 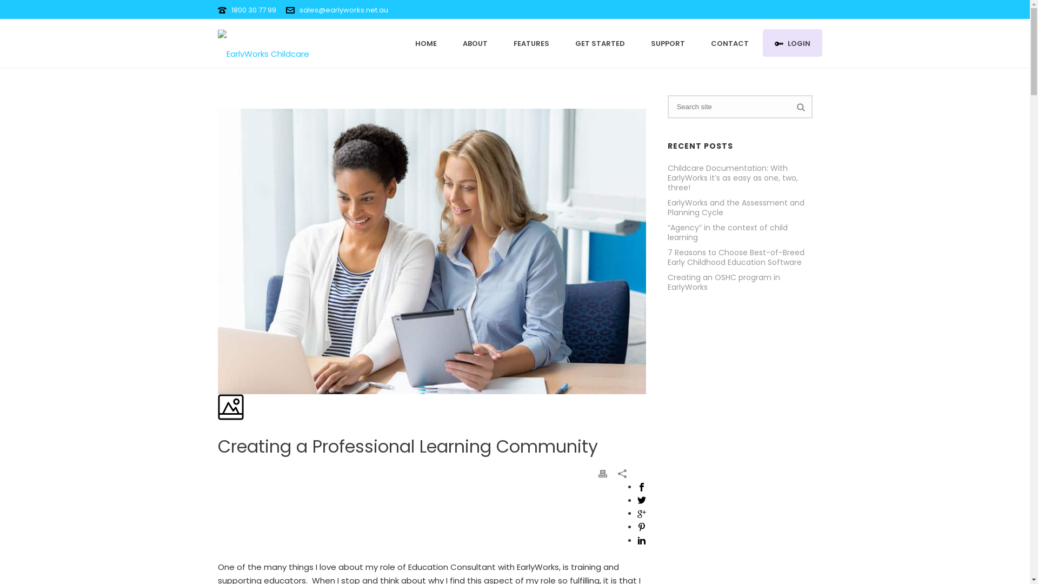 What do you see at coordinates (285, 43) in the screenshot?
I see `EarlyWorks Childcare Documentation and Programming Software` at bounding box center [285, 43].